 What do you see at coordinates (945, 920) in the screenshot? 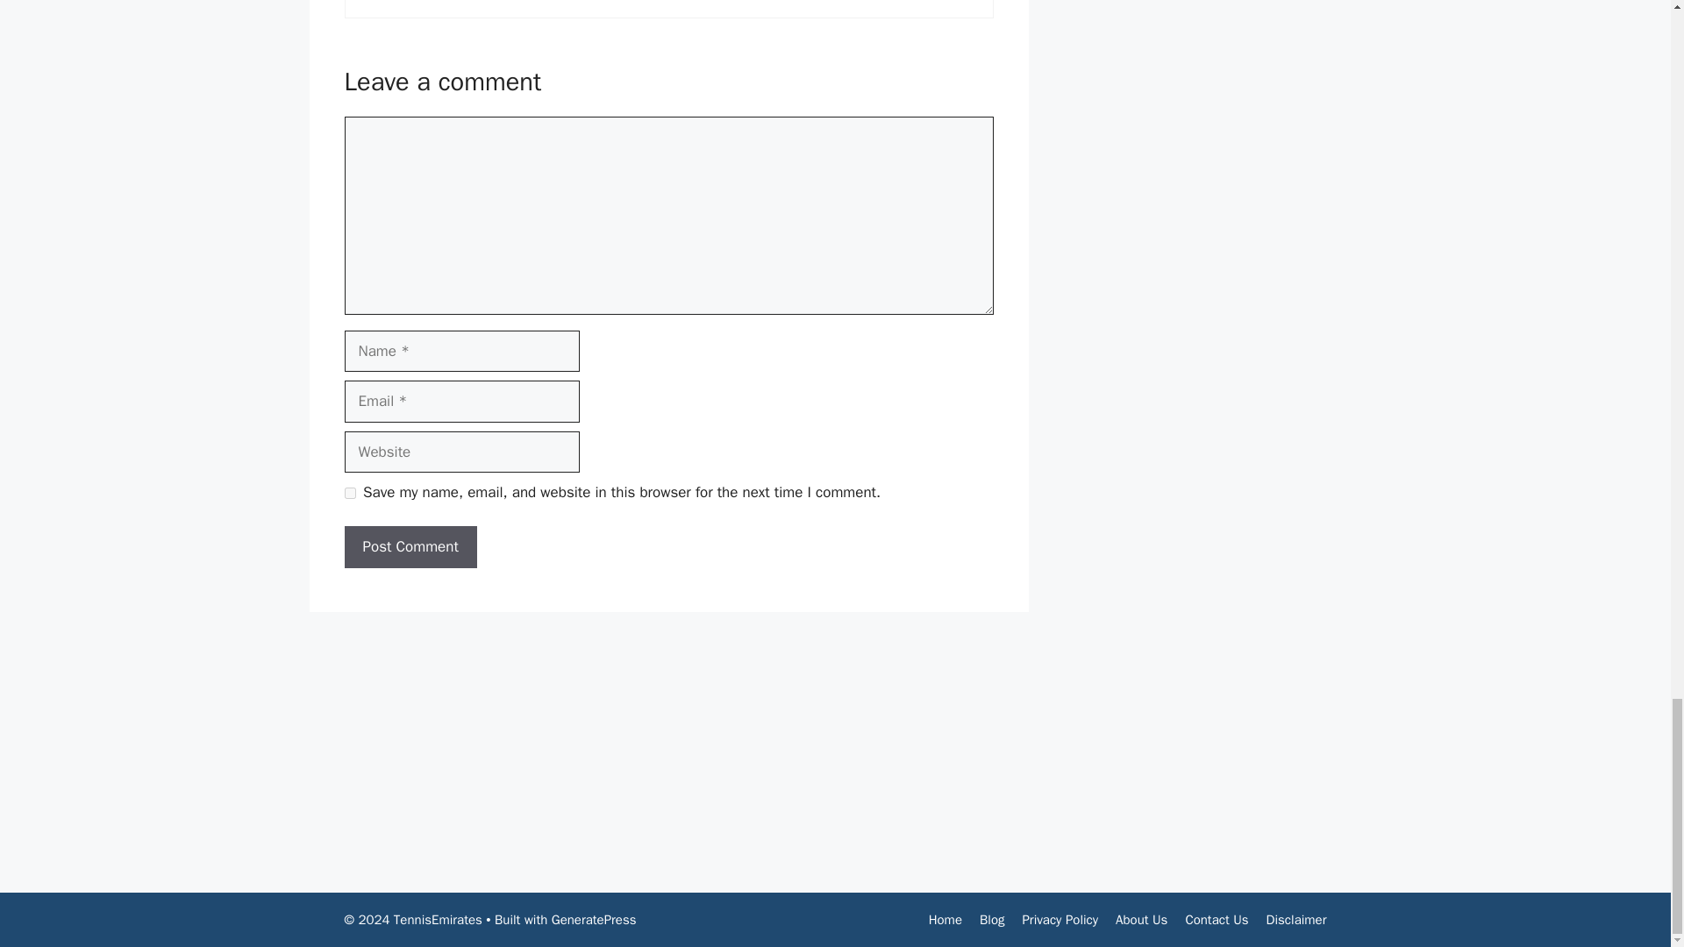
I see `Home` at bounding box center [945, 920].